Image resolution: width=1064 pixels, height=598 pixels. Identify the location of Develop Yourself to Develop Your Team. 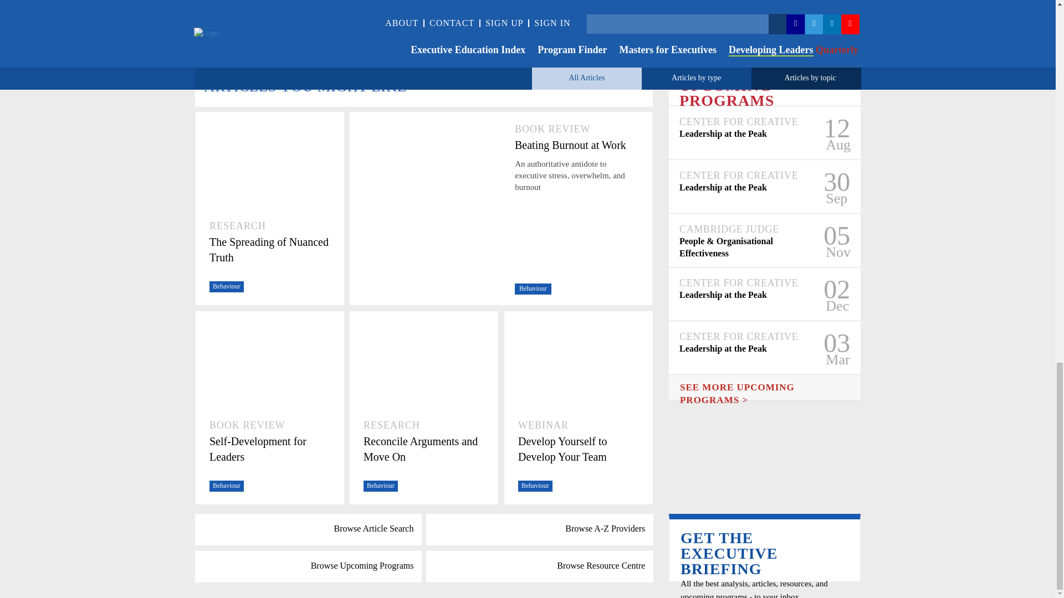
(579, 449).